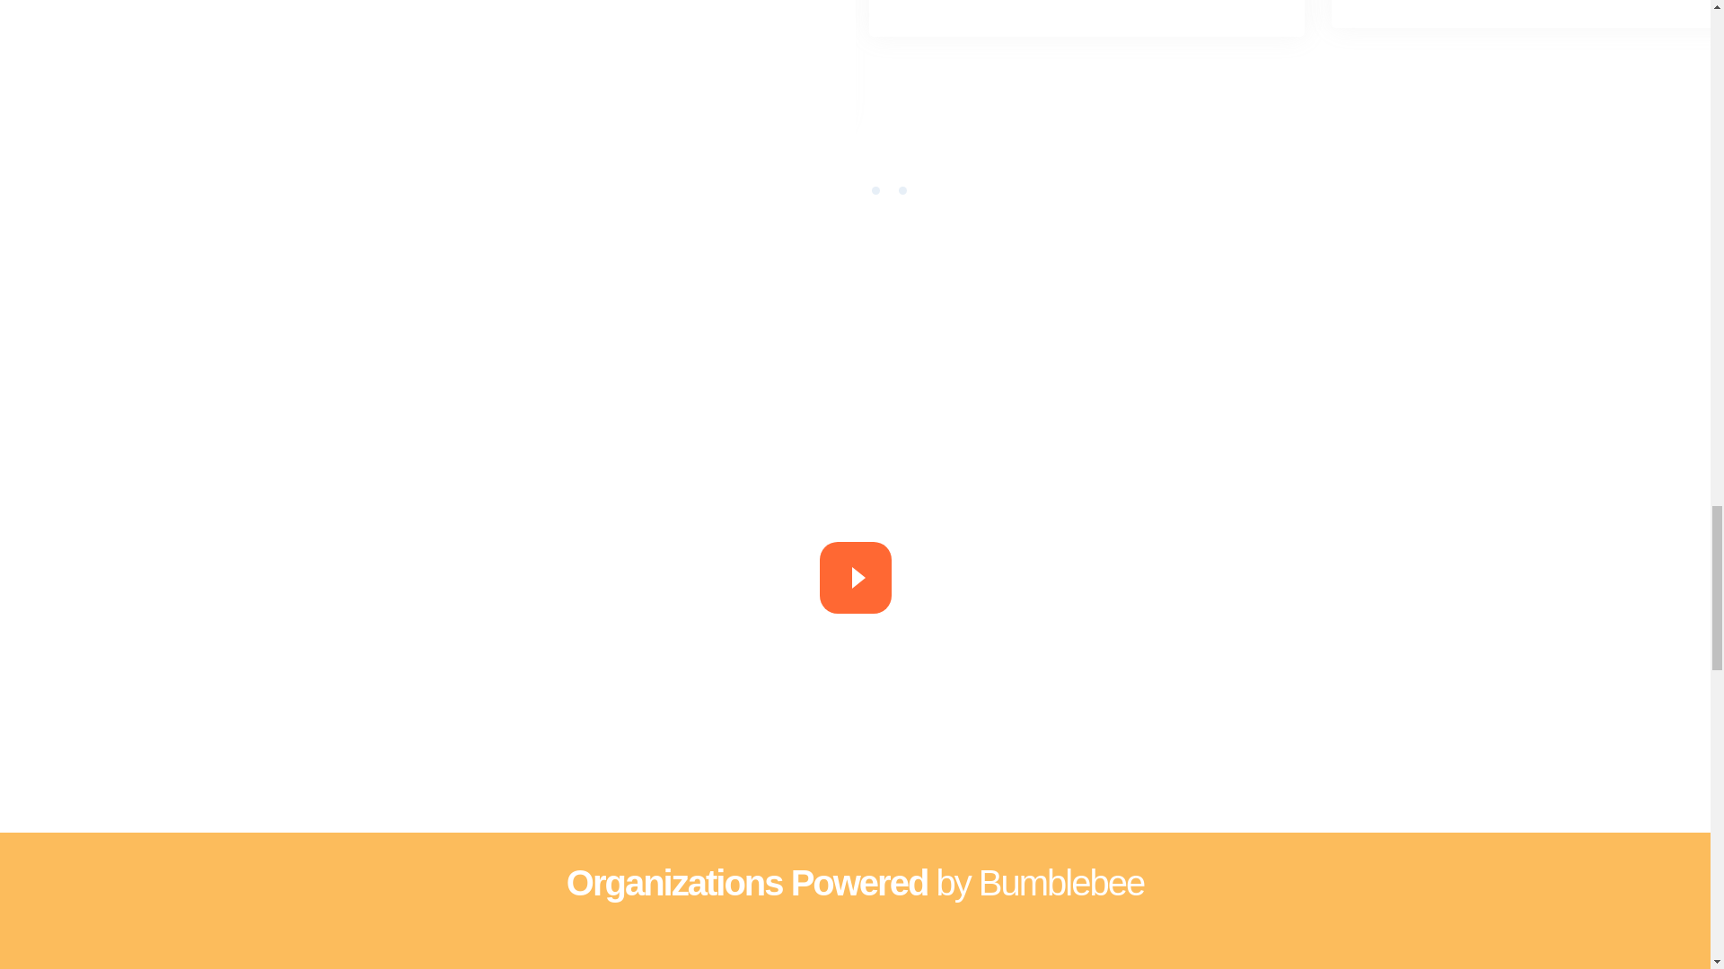  I want to click on 1, so click(875, 190).